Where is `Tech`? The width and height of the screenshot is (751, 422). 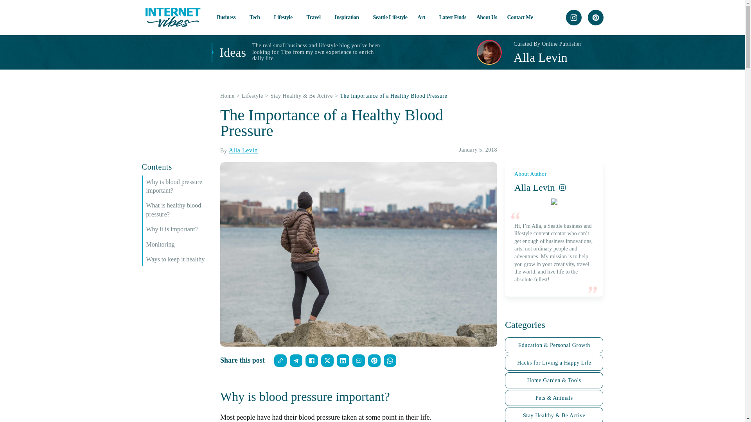 Tech is located at coordinates (257, 17).